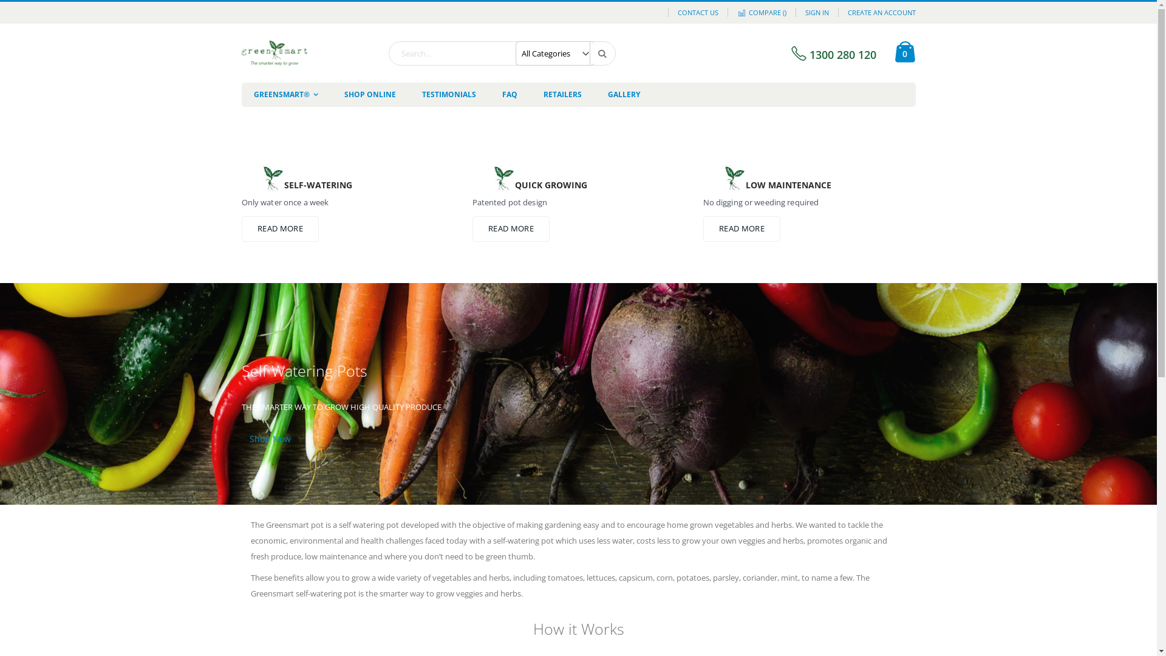 Image resolution: width=1166 pixels, height=656 pixels. I want to click on READ MORE, so click(281, 229).